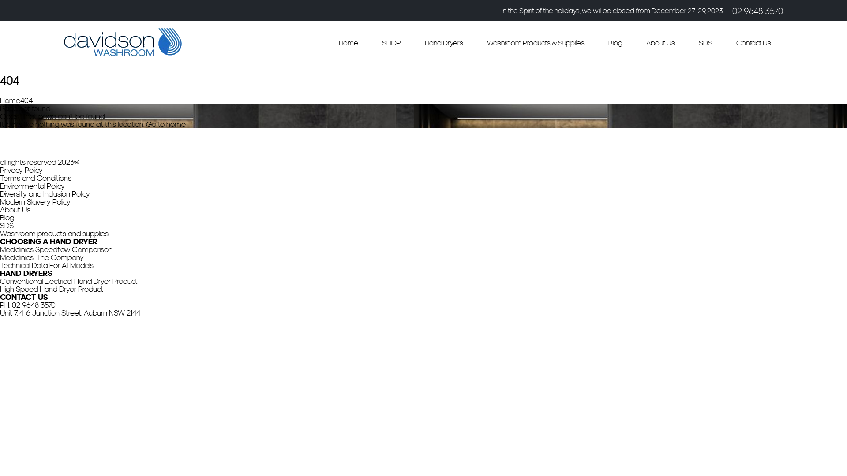  I want to click on Go to home, so click(166, 124).